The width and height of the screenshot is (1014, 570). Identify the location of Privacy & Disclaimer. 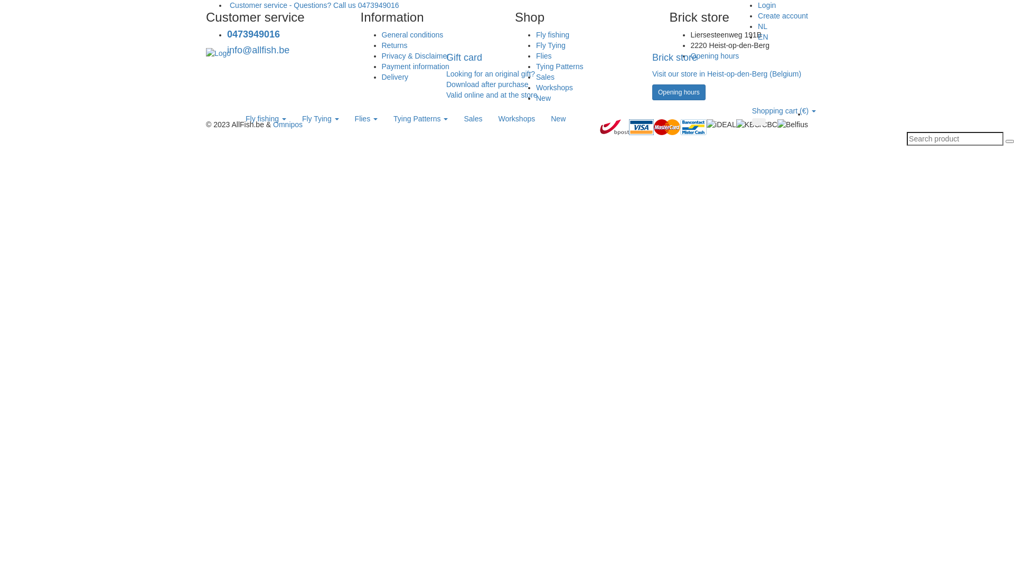
(415, 56).